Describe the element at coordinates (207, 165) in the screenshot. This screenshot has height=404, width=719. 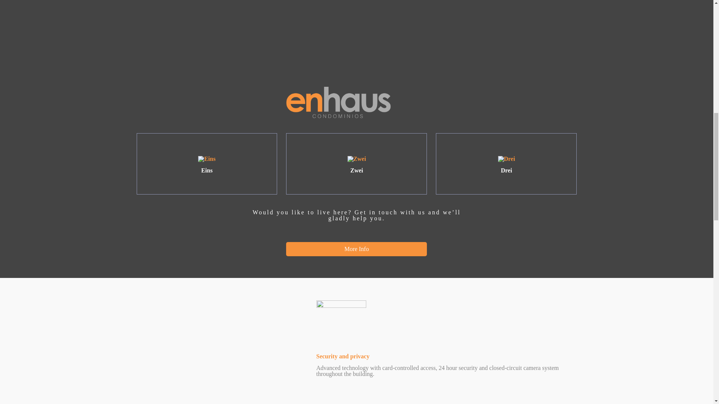
I see `Eins` at that location.